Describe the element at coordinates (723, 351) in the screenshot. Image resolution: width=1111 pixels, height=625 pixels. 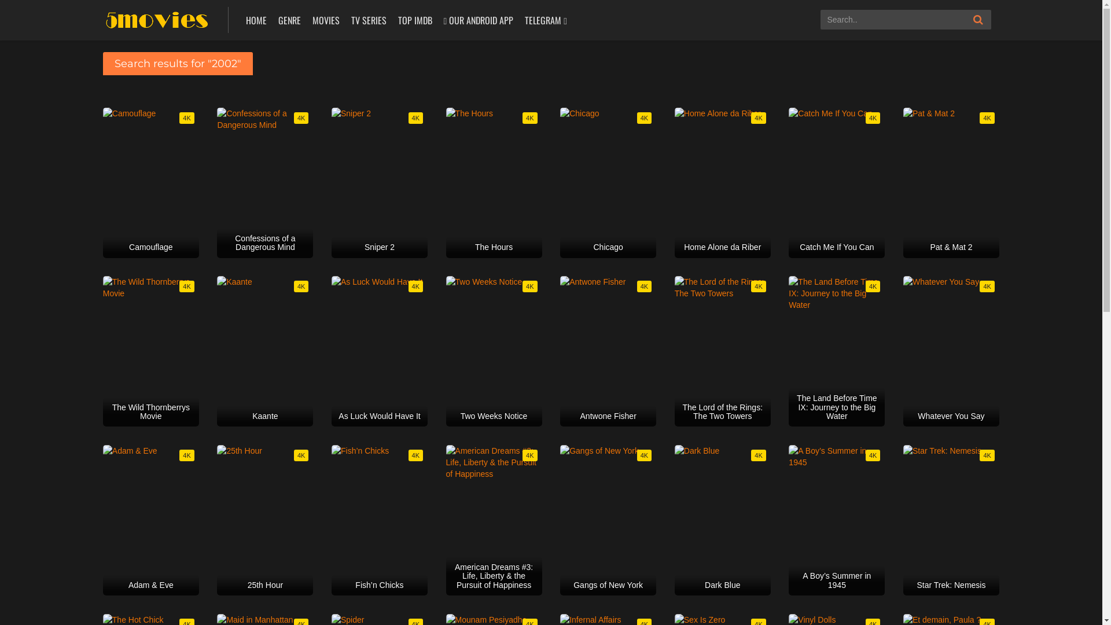
I see `4K
The Lord of the Rings: The Two Towers` at that location.